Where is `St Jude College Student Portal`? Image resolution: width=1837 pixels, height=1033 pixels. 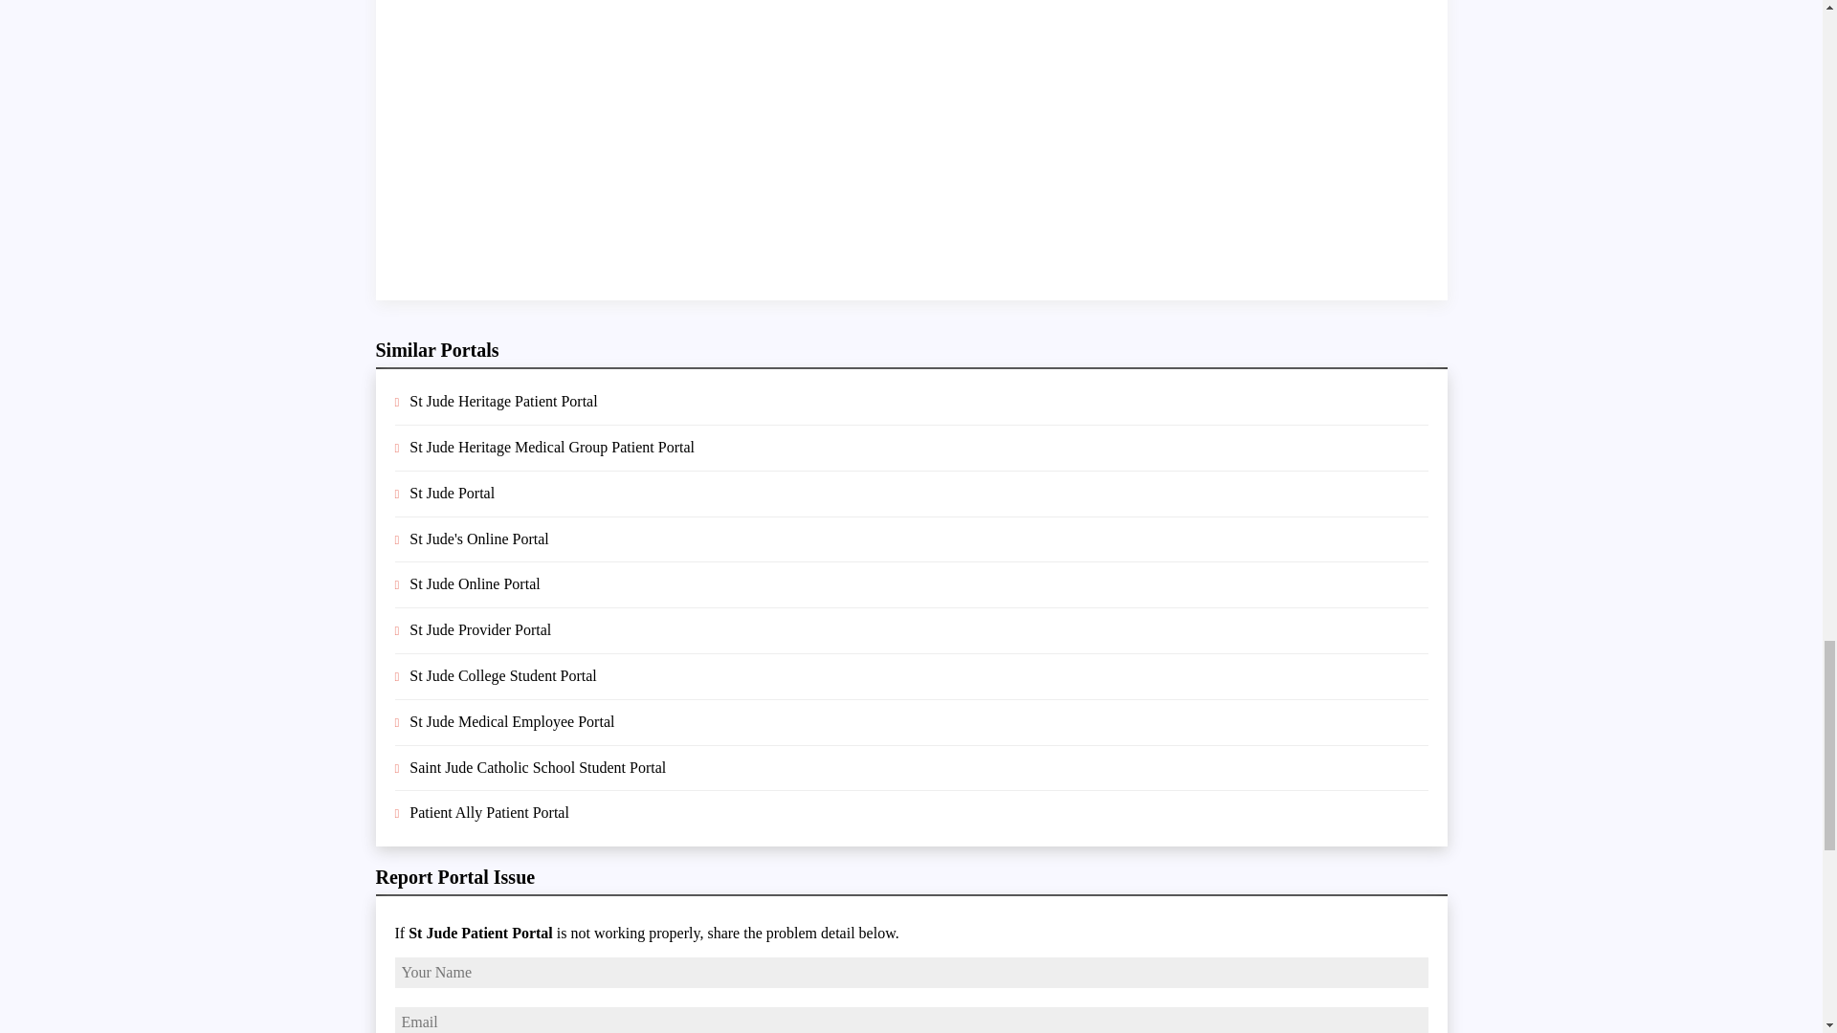
St Jude College Student Portal is located at coordinates (503, 675).